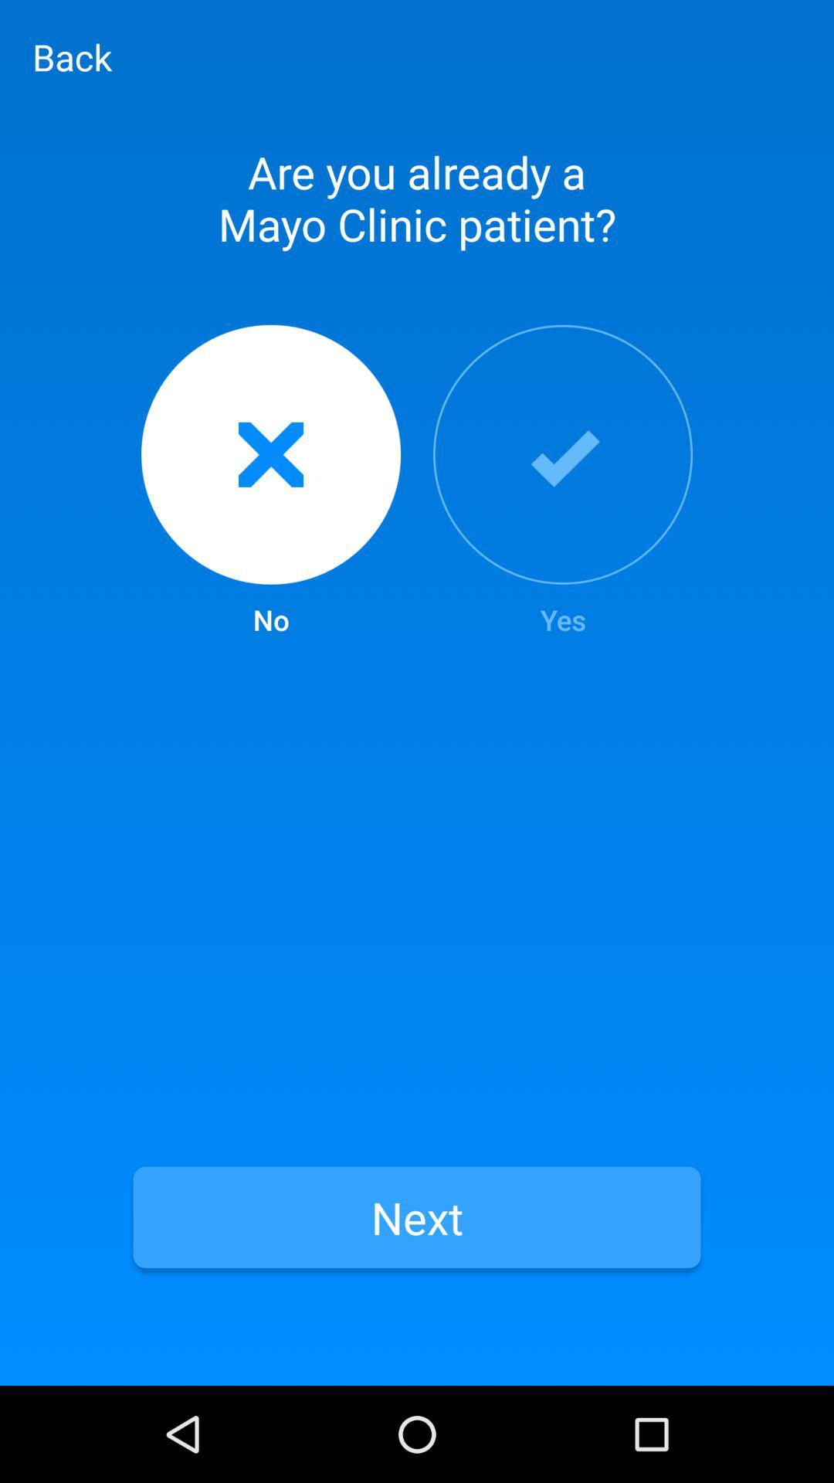  Describe the element at coordinates (270, 482) in the screenshot. I see `open the item above next` at that location.